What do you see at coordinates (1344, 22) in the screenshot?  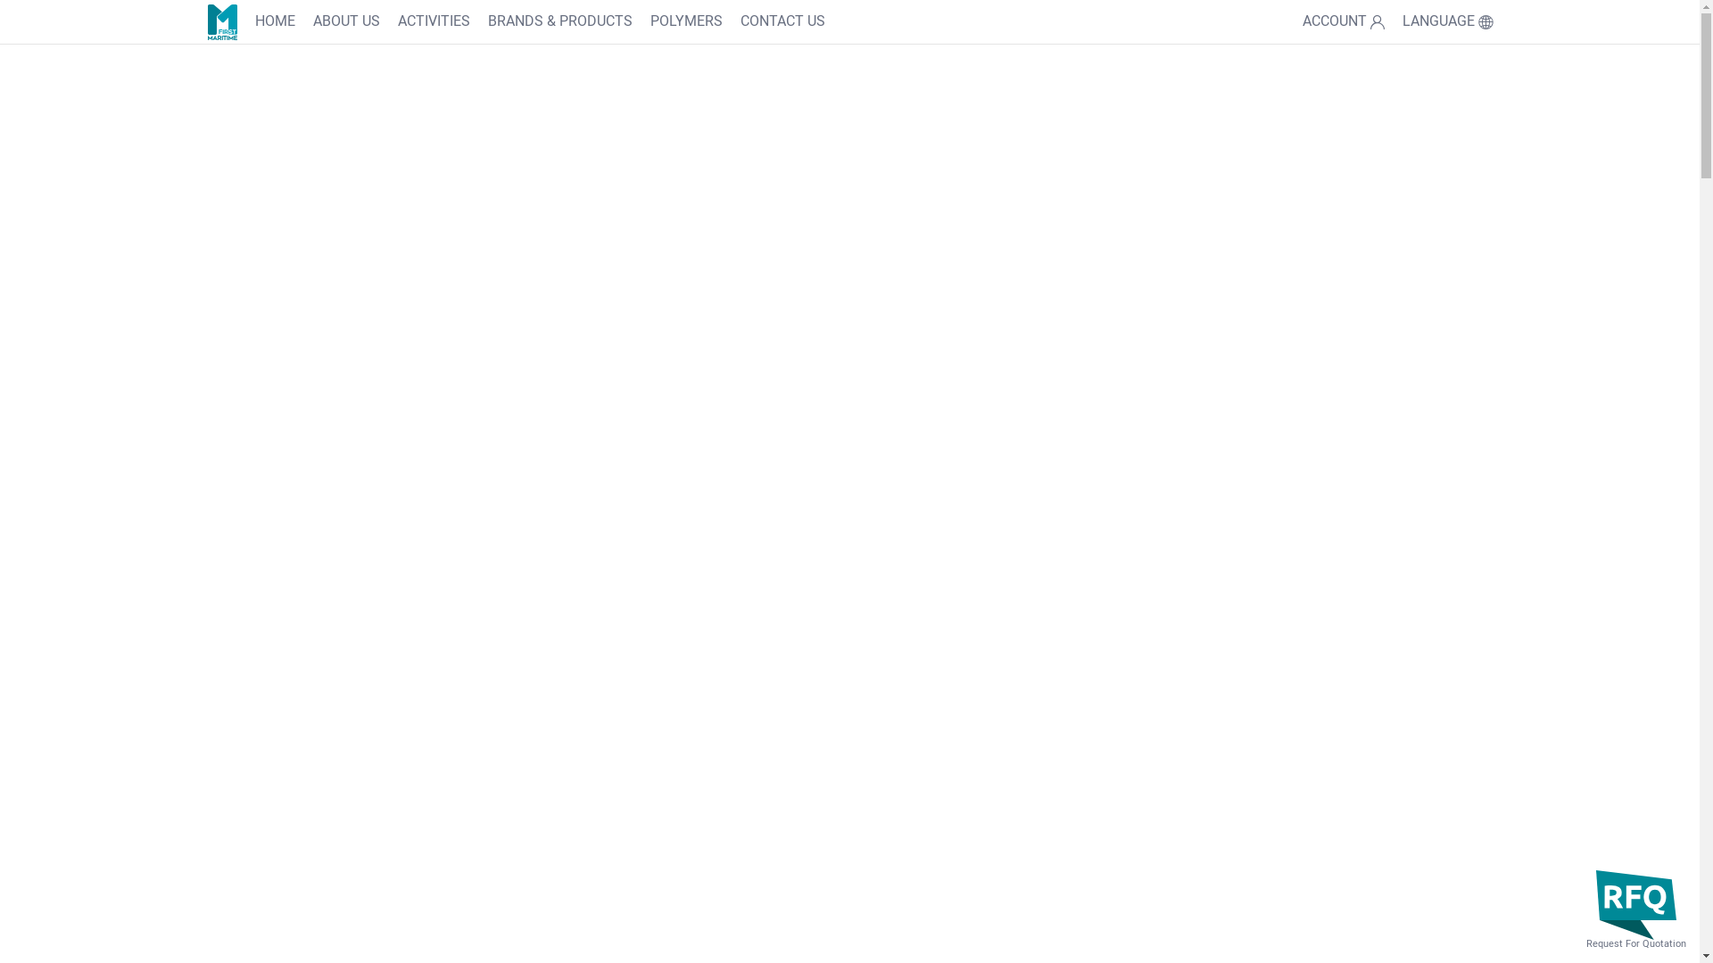 I see `ACCOUNT` at bounding box center [1344, 22].